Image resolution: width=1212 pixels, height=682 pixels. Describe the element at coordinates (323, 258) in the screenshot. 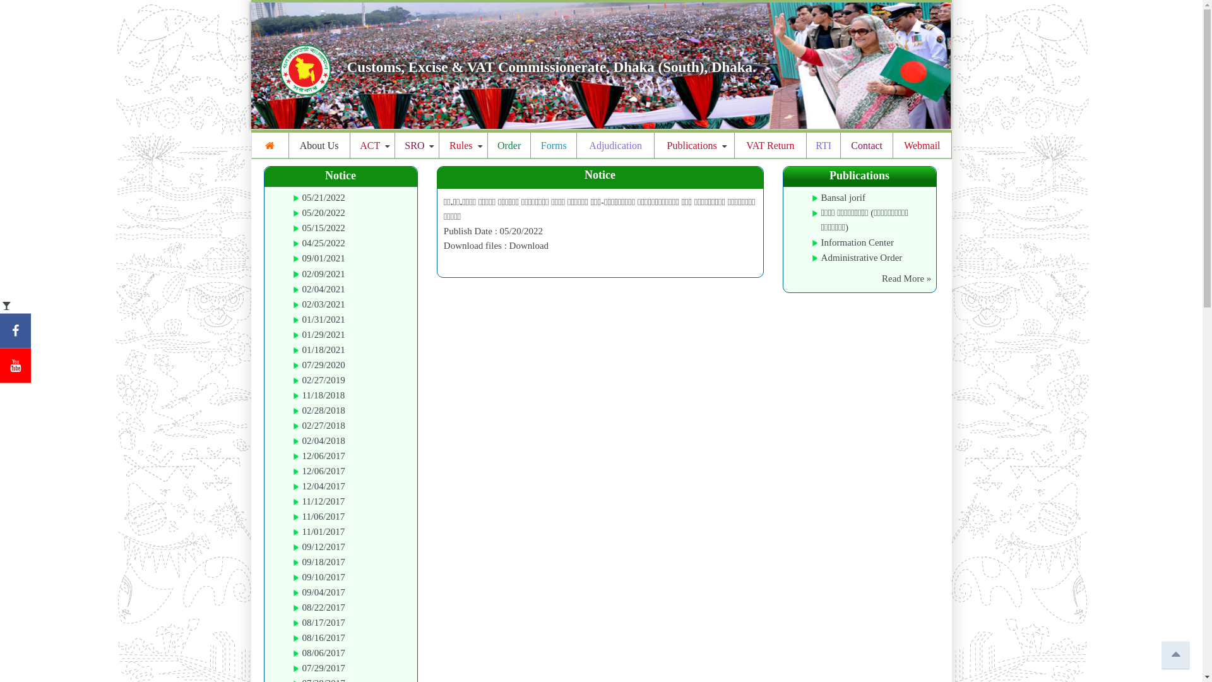

I see `09/01/2021` at that location.